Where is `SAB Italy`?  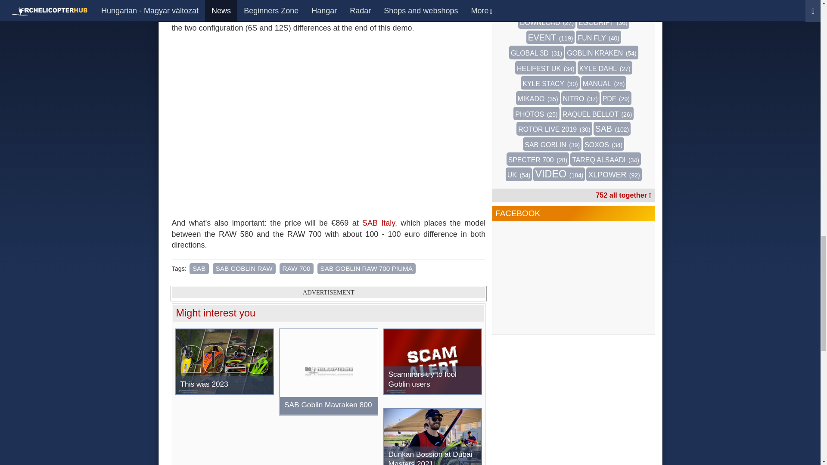 SAB Italy is located at coordinates (378, 223).